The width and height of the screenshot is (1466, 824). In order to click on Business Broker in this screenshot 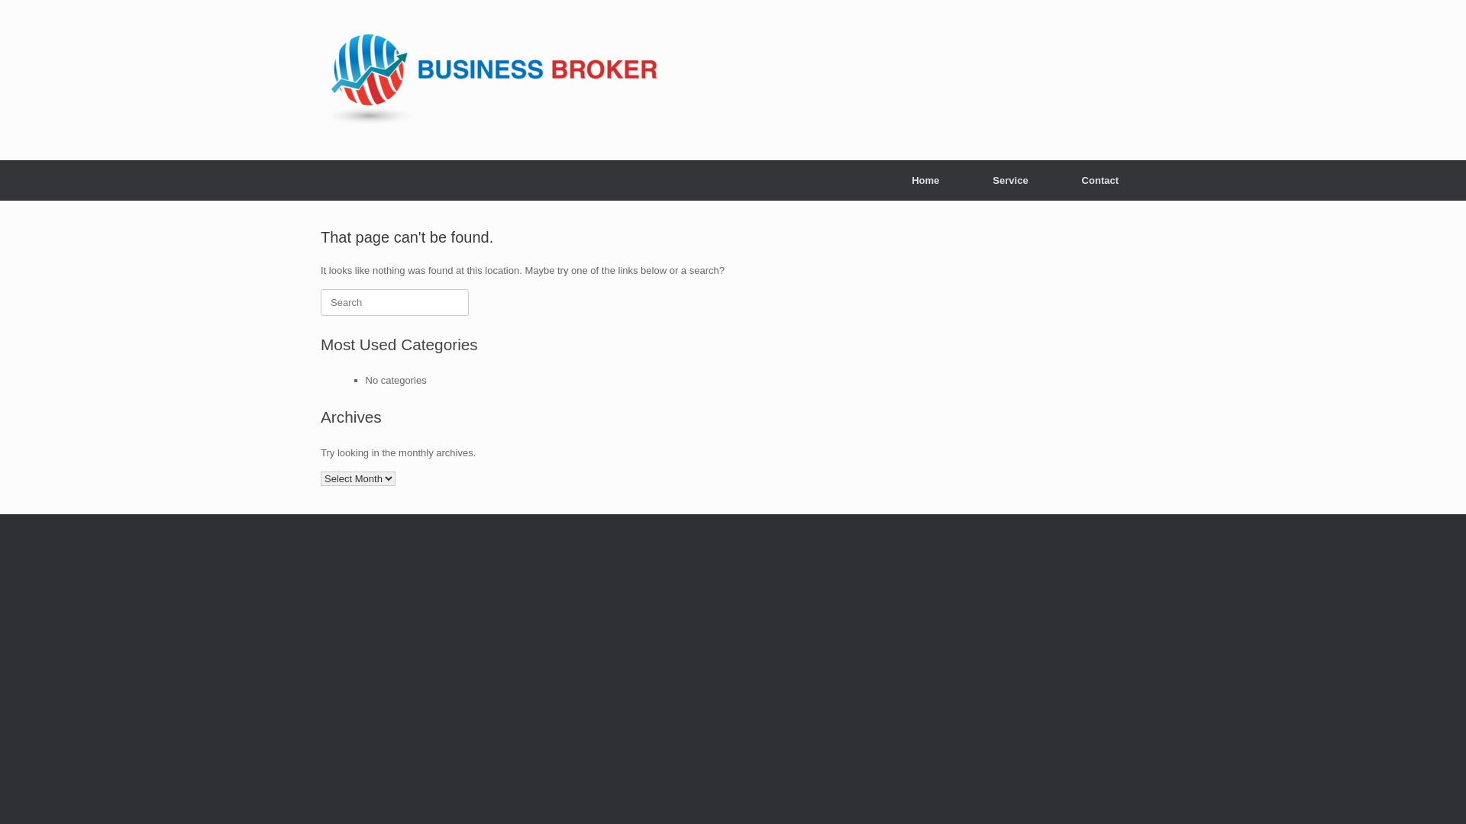, I will do `click(490, 80)`.